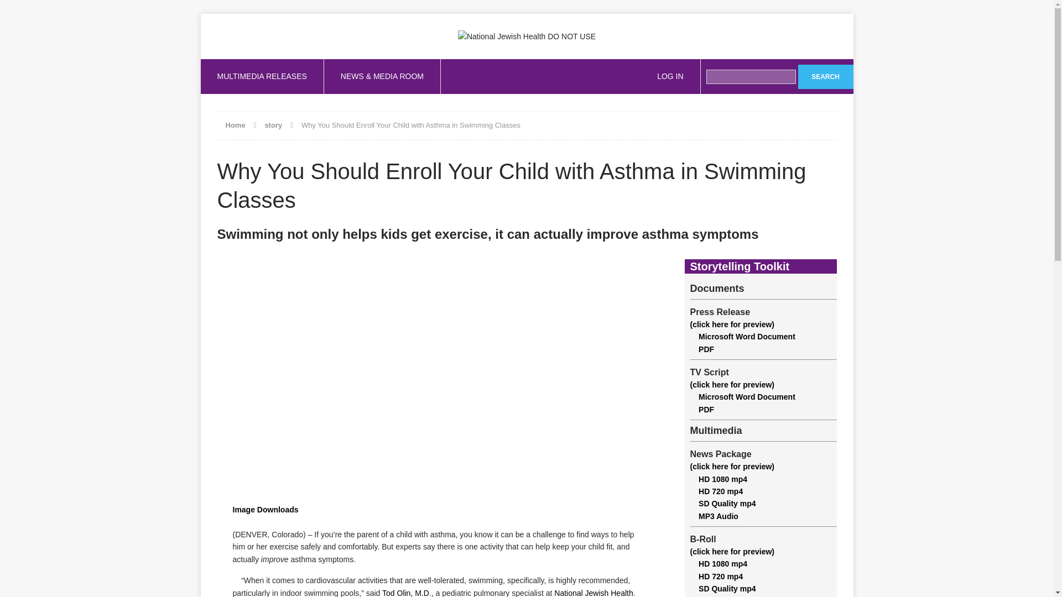  Describe the element at coordinates (261, 76) in the screenshot. I see `MULTIMEDIA RELEASES` at that location.